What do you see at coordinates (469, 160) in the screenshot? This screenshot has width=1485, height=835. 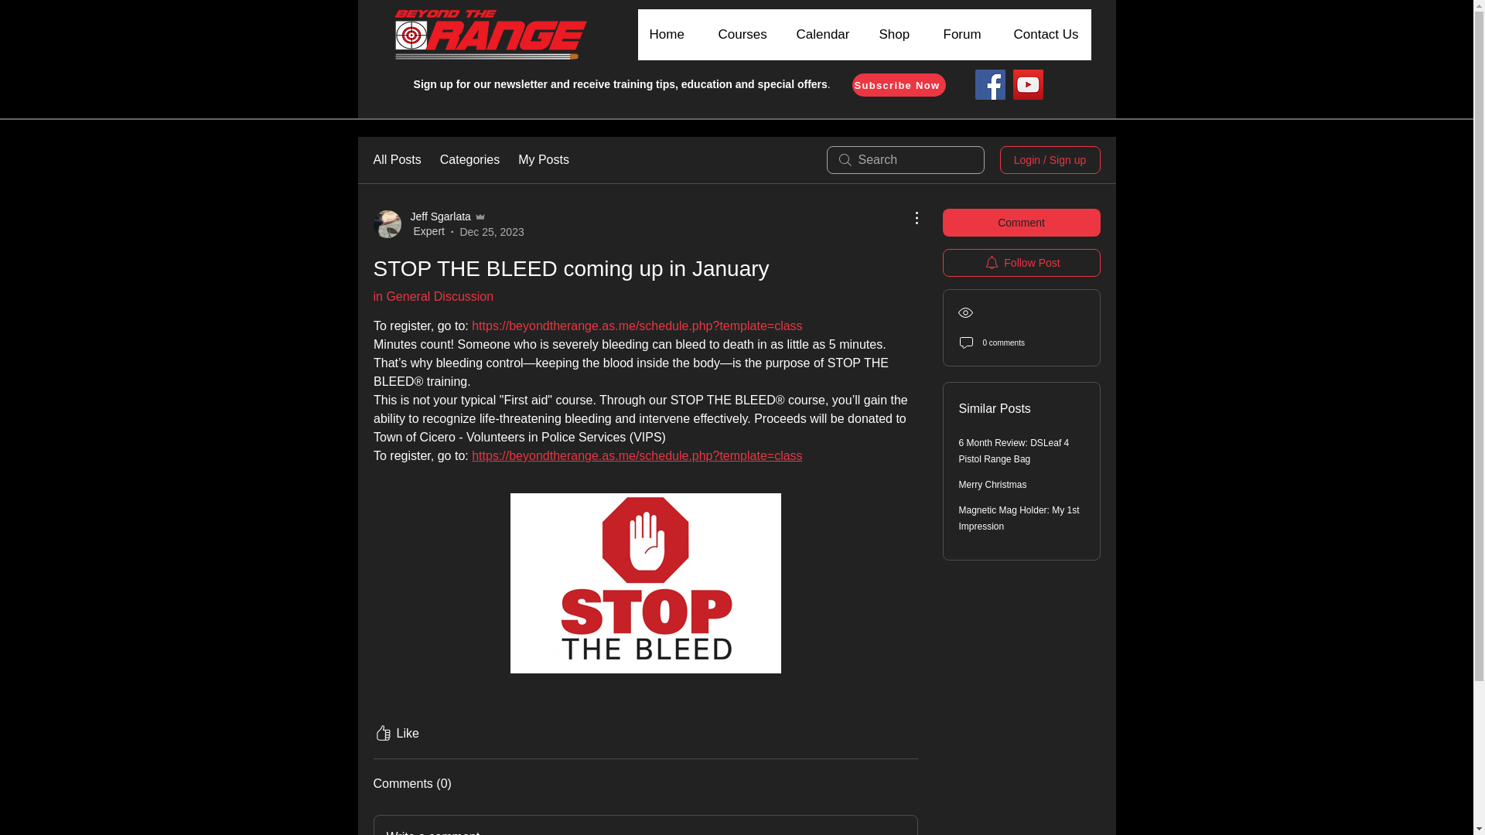 I see `Categories` at bounding box center [469, 160].